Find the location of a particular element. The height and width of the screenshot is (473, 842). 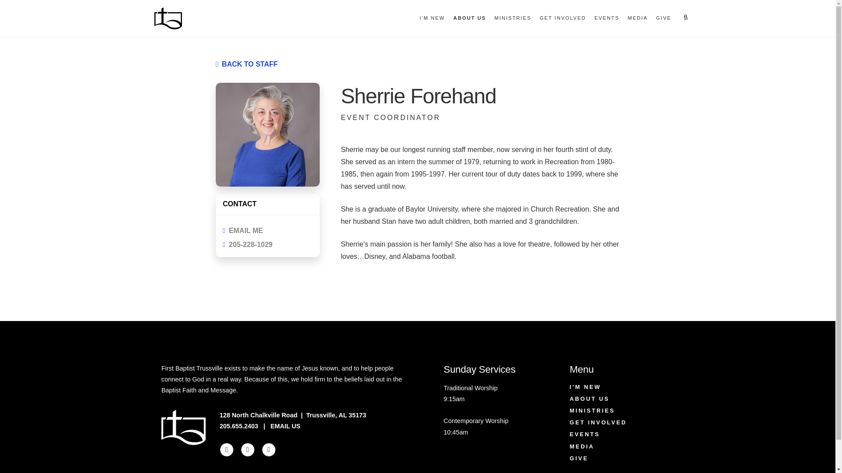

EVENTS is located at coordinates (607, 18).